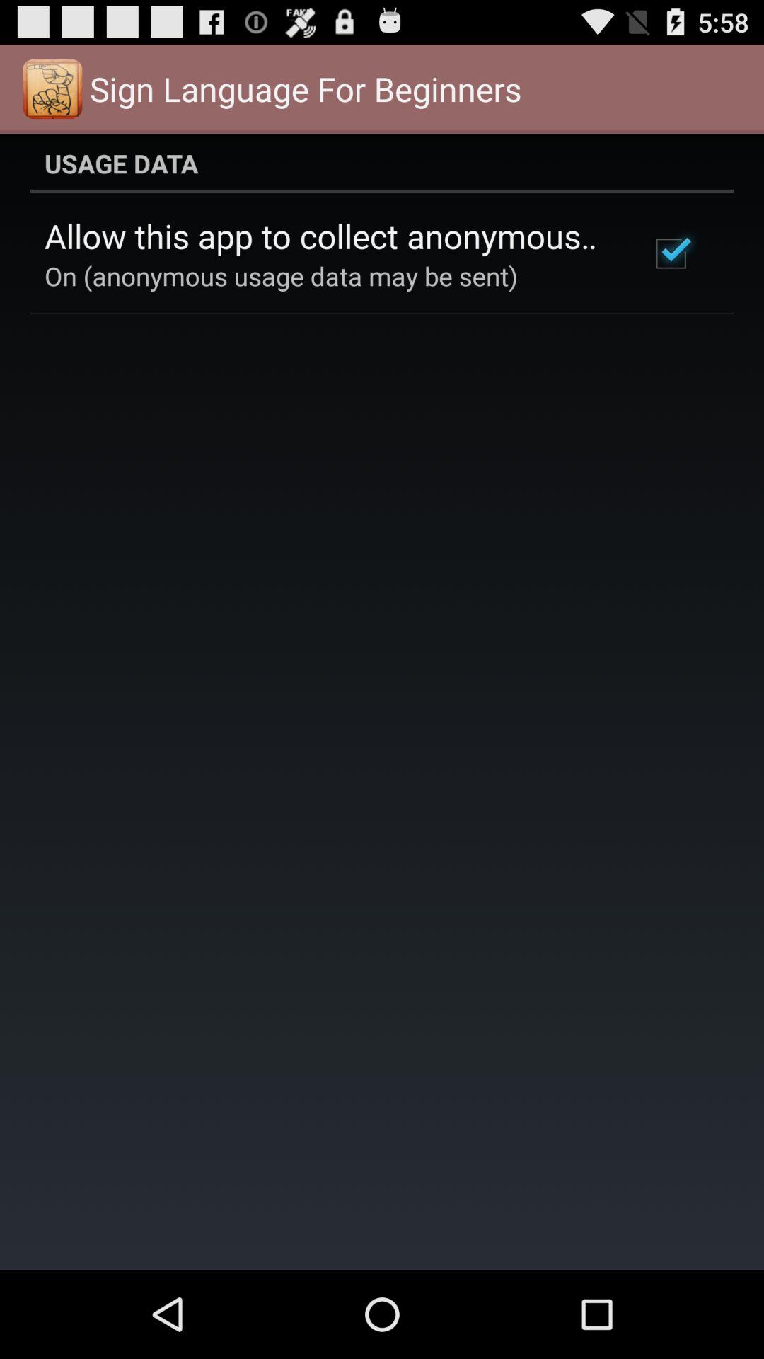 This screenshot has height=1359, width=764. What do you see at coordinates (328, 236) in the screenshot?
I see `swipe to the allow this app app` at bounding box center [328, 236].